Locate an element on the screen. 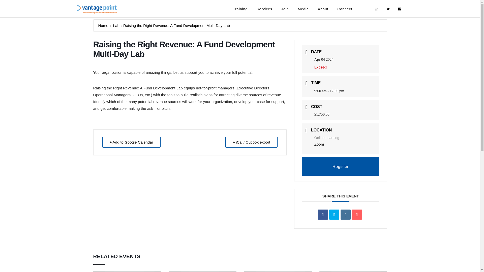 The height and width of the screenshot is (272, 484). Tweet is located at coordinates (334, 214).